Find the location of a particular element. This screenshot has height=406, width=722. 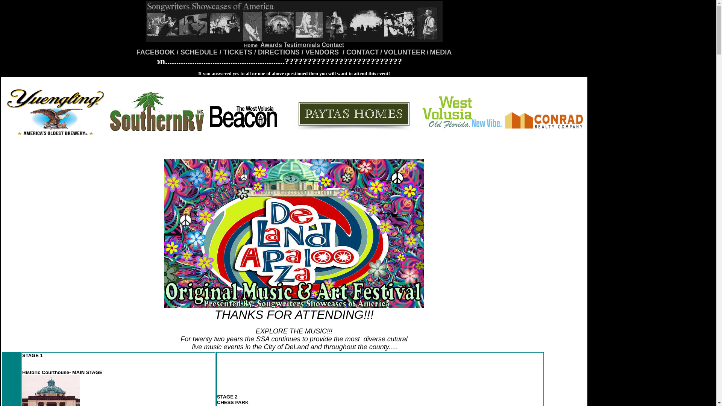

FACEBOOK is located at coordinates (156, 52).